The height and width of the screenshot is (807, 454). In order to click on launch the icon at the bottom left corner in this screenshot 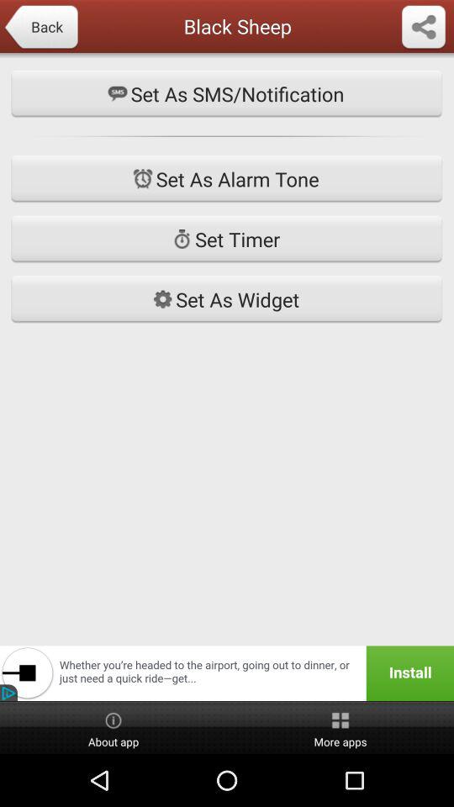, I will do `click(113, 728)`.